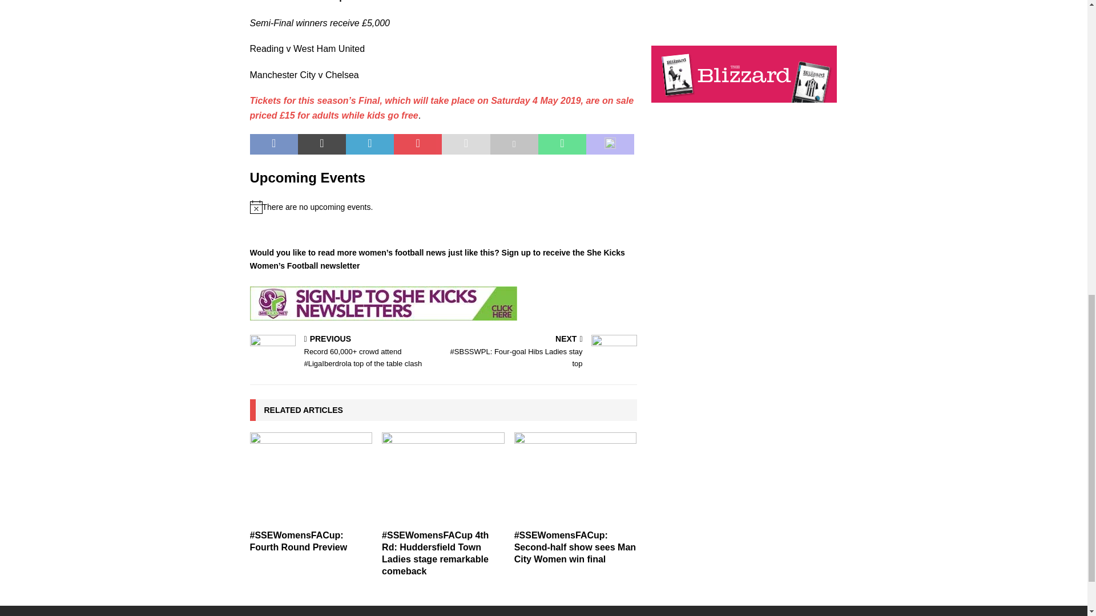  What do you see at coordinates (322, 144) in the screenshot?
I see `Tweet This Post` at bounding box center [322, 144].